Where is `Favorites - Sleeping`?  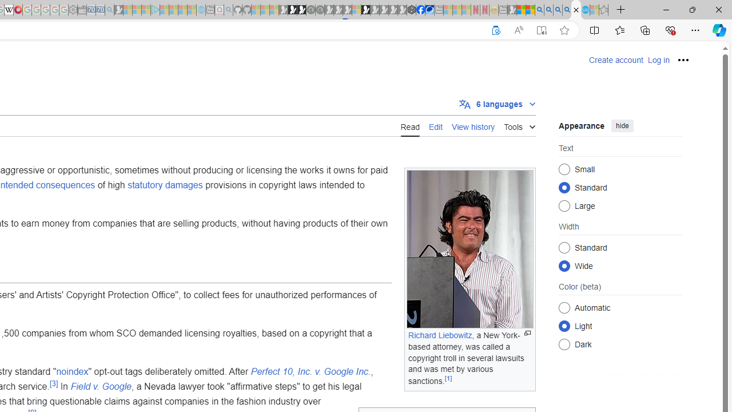 Favorites - Sleeping is located at coordinates (604, 10).